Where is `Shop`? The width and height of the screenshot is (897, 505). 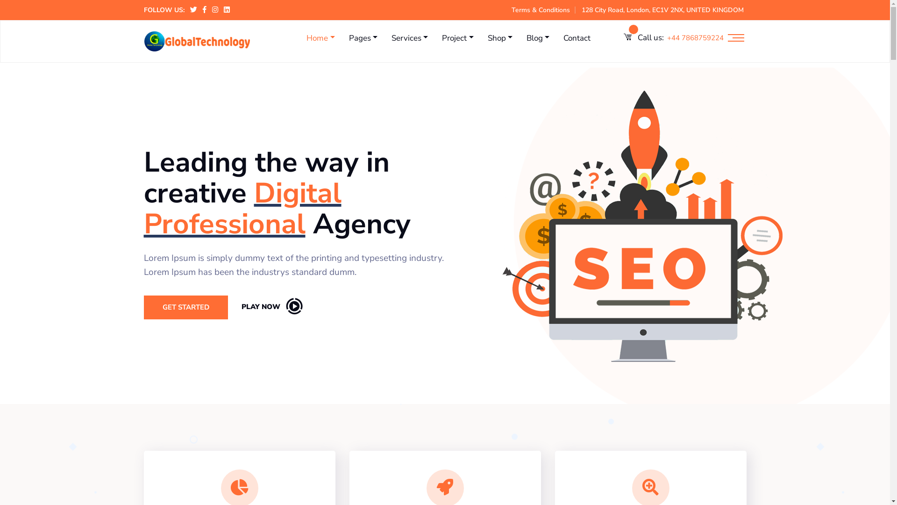
Shop is located at coordinates (500, 38).